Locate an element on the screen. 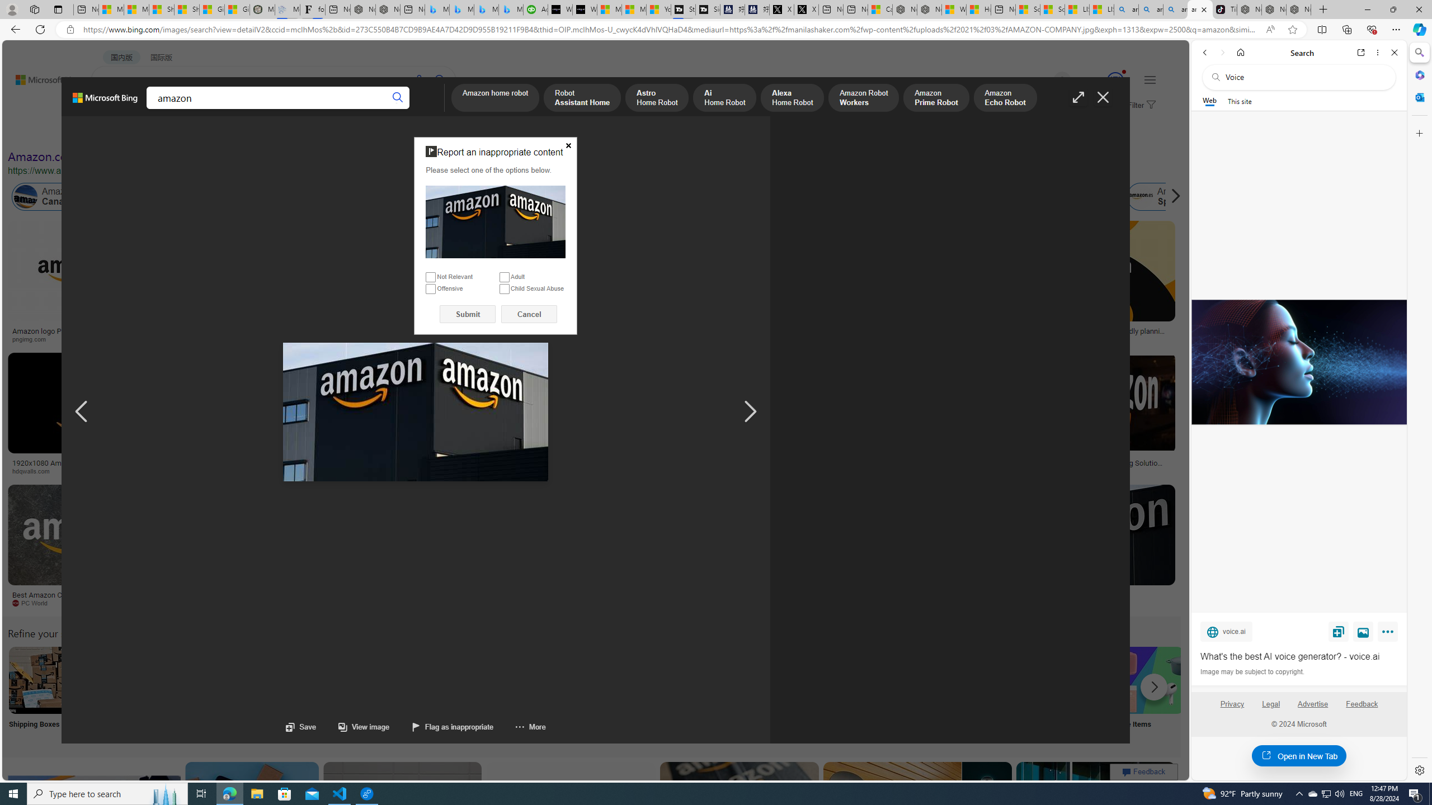 This screenshot has width=1432, height=805. Amazon Prime Online is located at coordinates (169, 197).